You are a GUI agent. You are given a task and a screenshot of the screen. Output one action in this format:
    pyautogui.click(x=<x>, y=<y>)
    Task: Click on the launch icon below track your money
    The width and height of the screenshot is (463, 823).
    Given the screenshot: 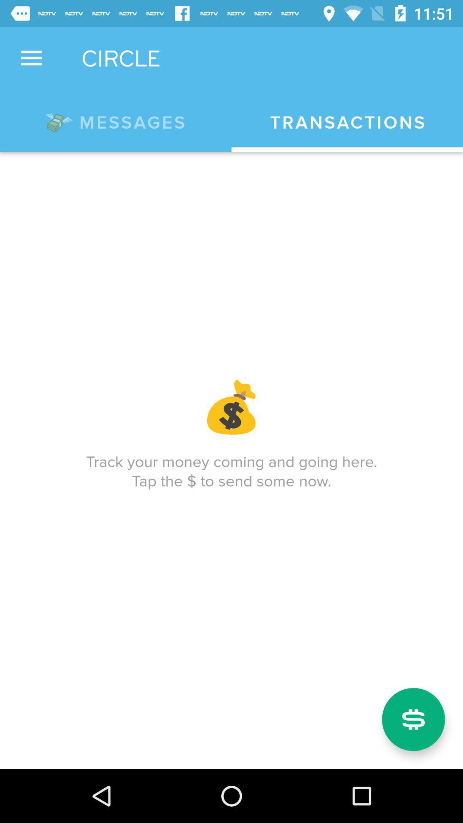 What is the action you would take?
    pyautogui.click(x=413, y=719)
    